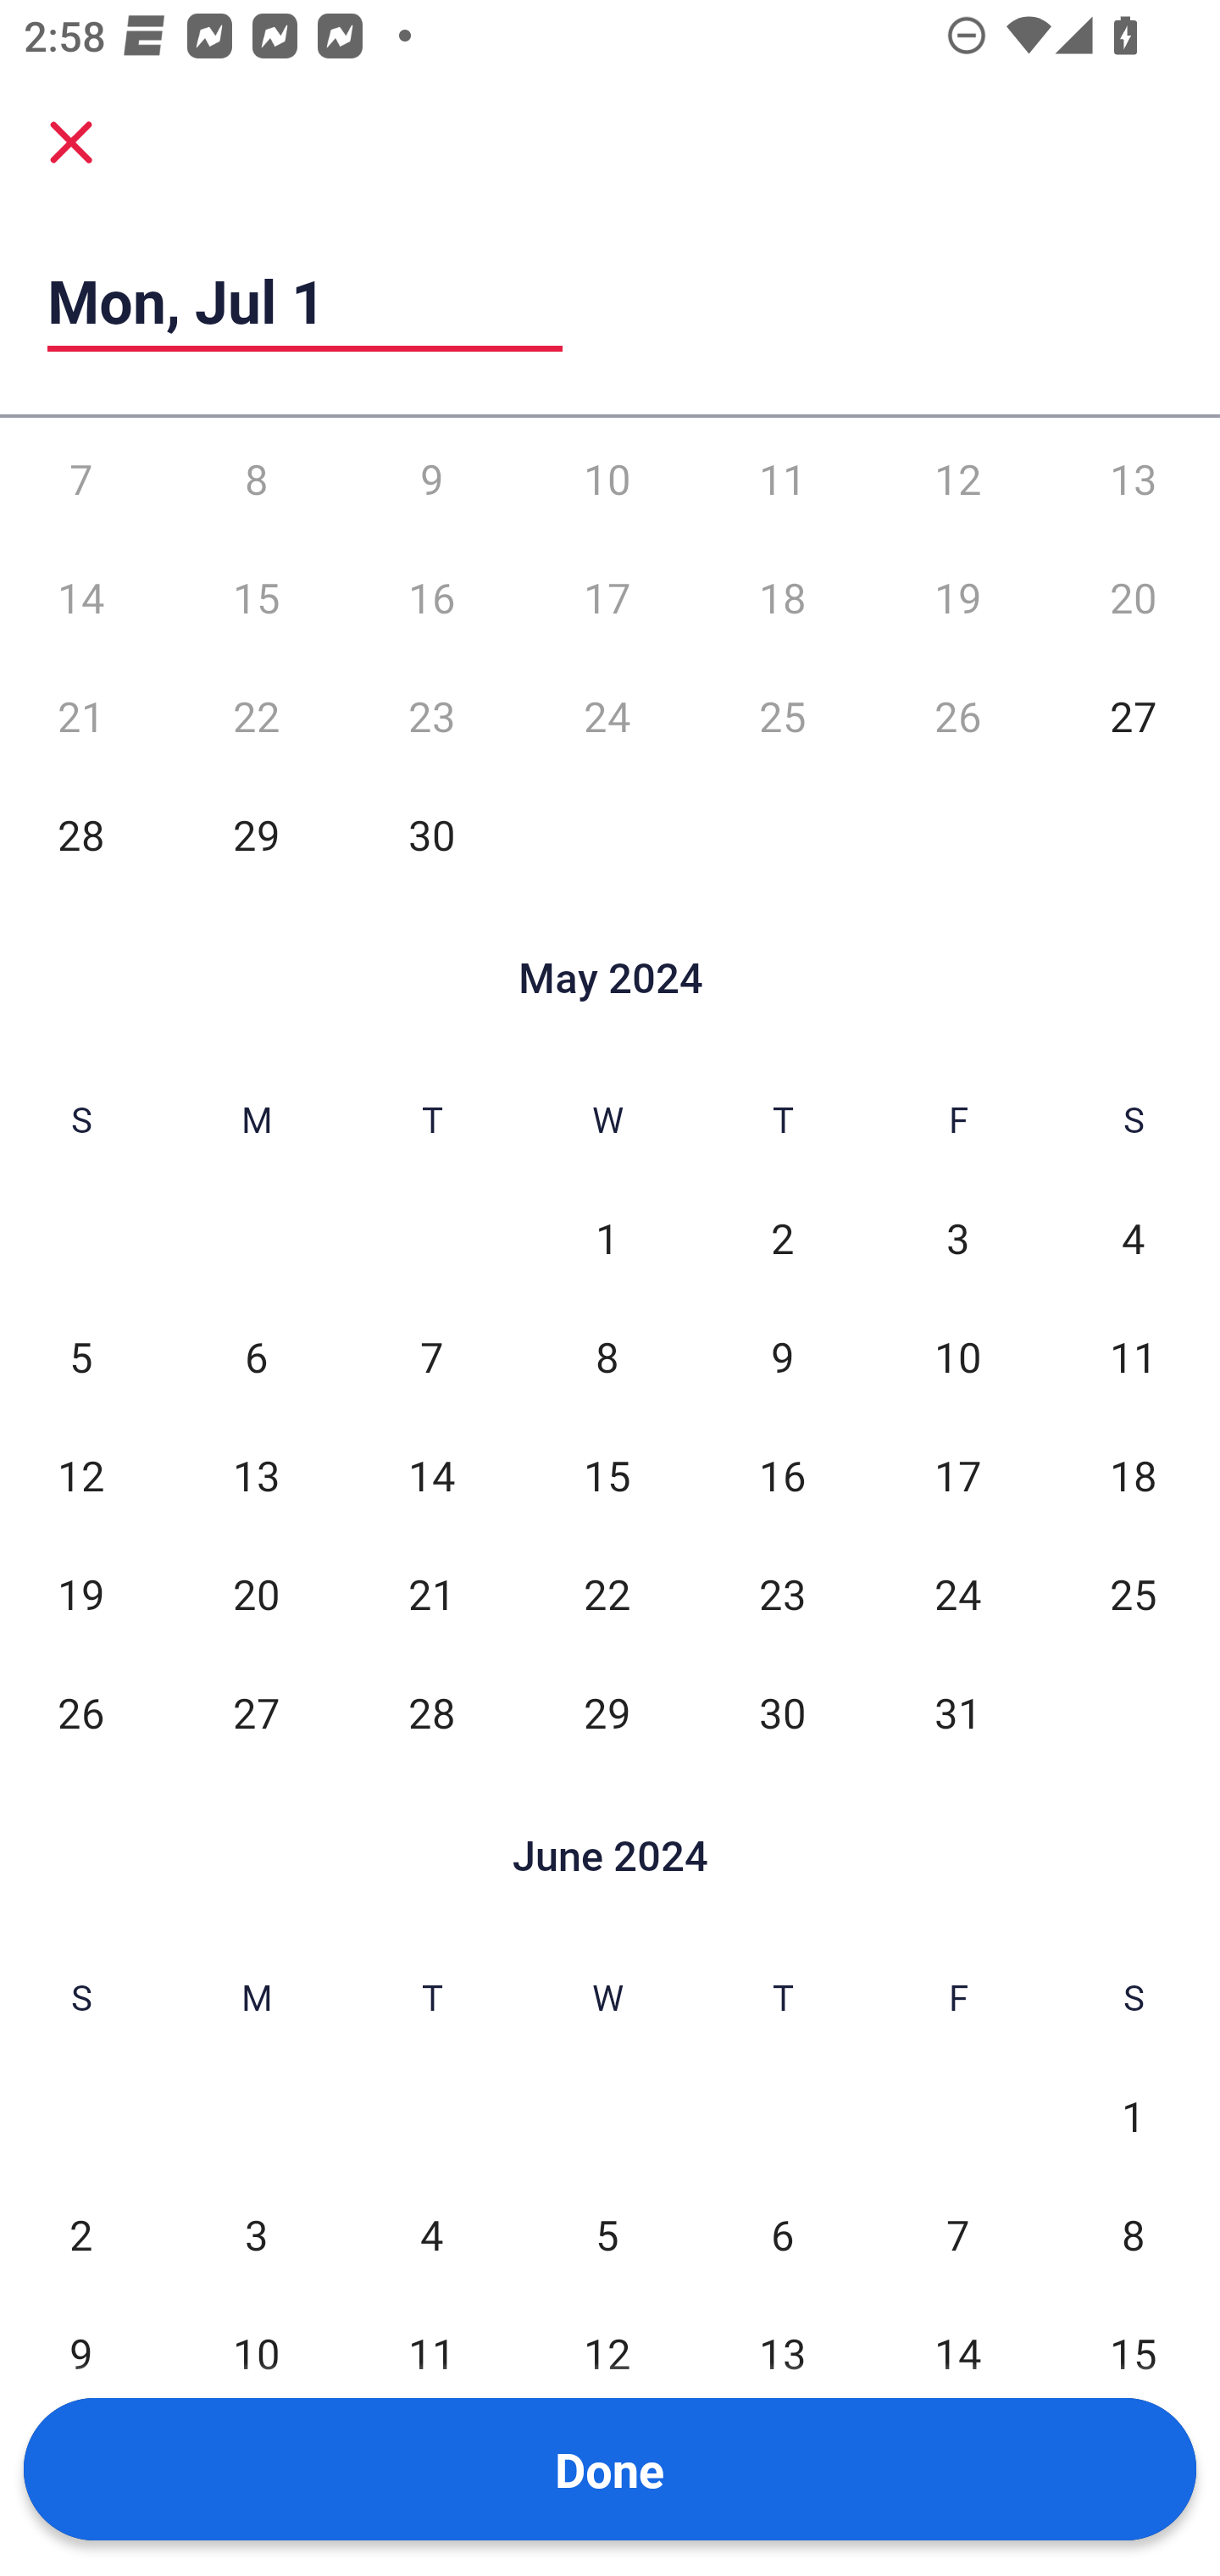 The image size is (1220, 2576). I want to click on 3 Mon, Jun 3, Not Selected, so click(256, 2233).